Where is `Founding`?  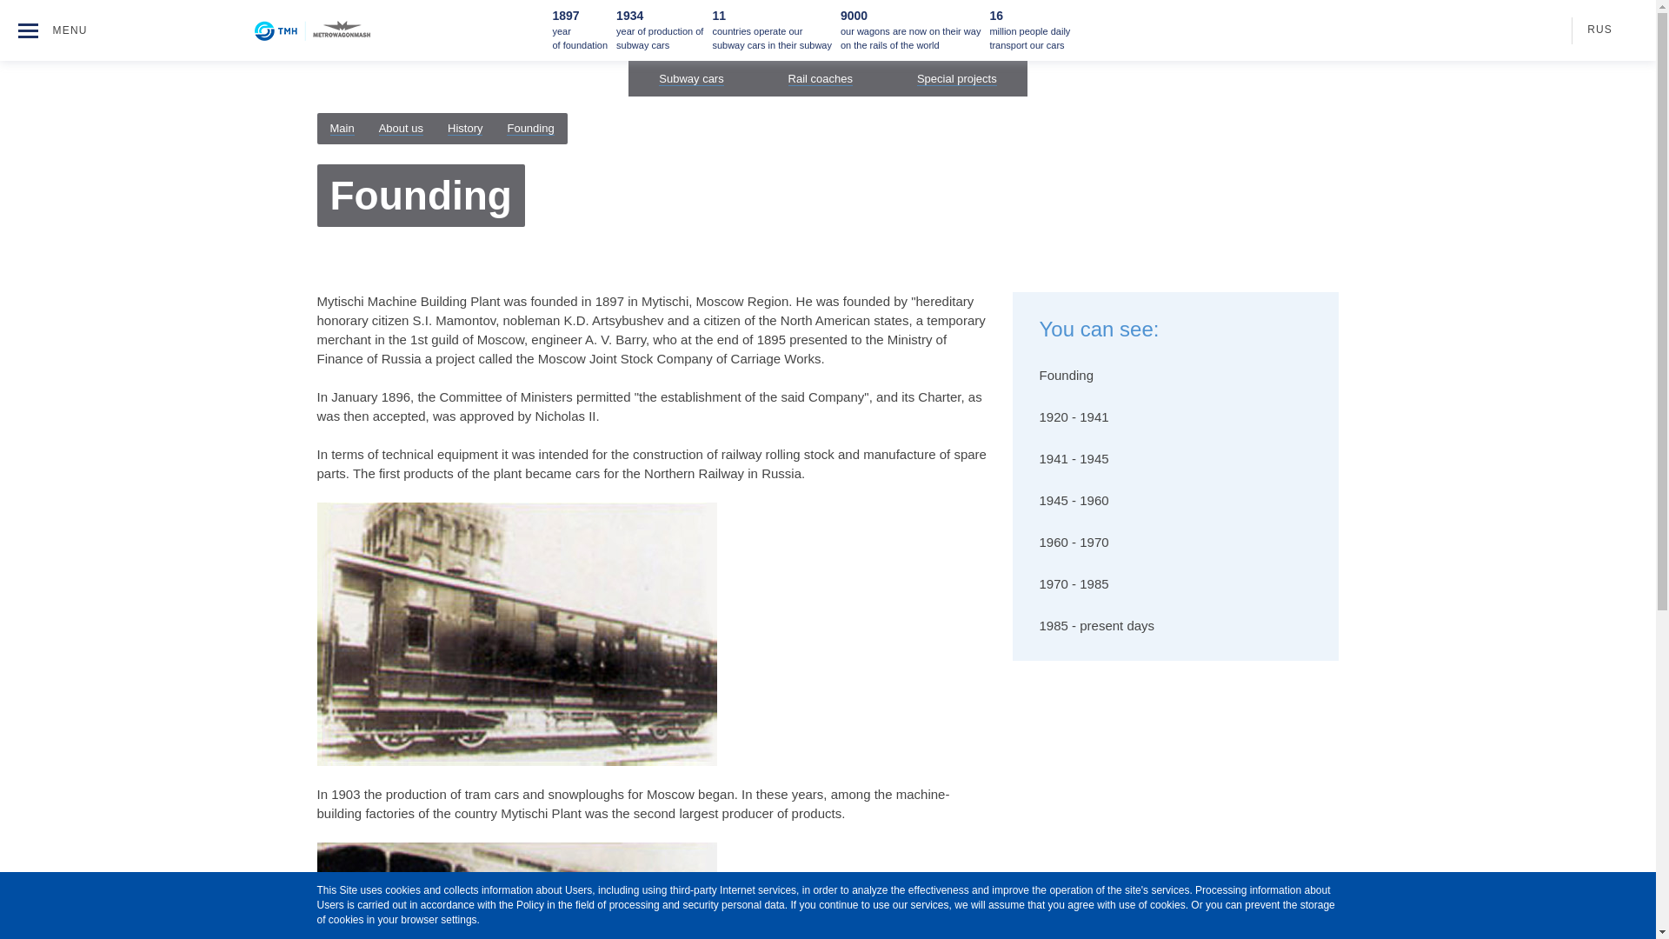
Founding is located at coordinates (1175, 376).